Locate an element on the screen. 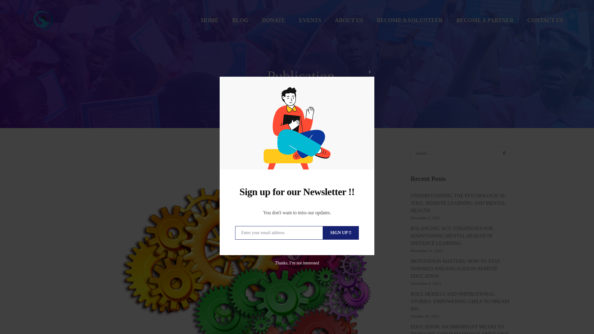 The image size is (594, 334). HOME is located at coordinates (210, 23).